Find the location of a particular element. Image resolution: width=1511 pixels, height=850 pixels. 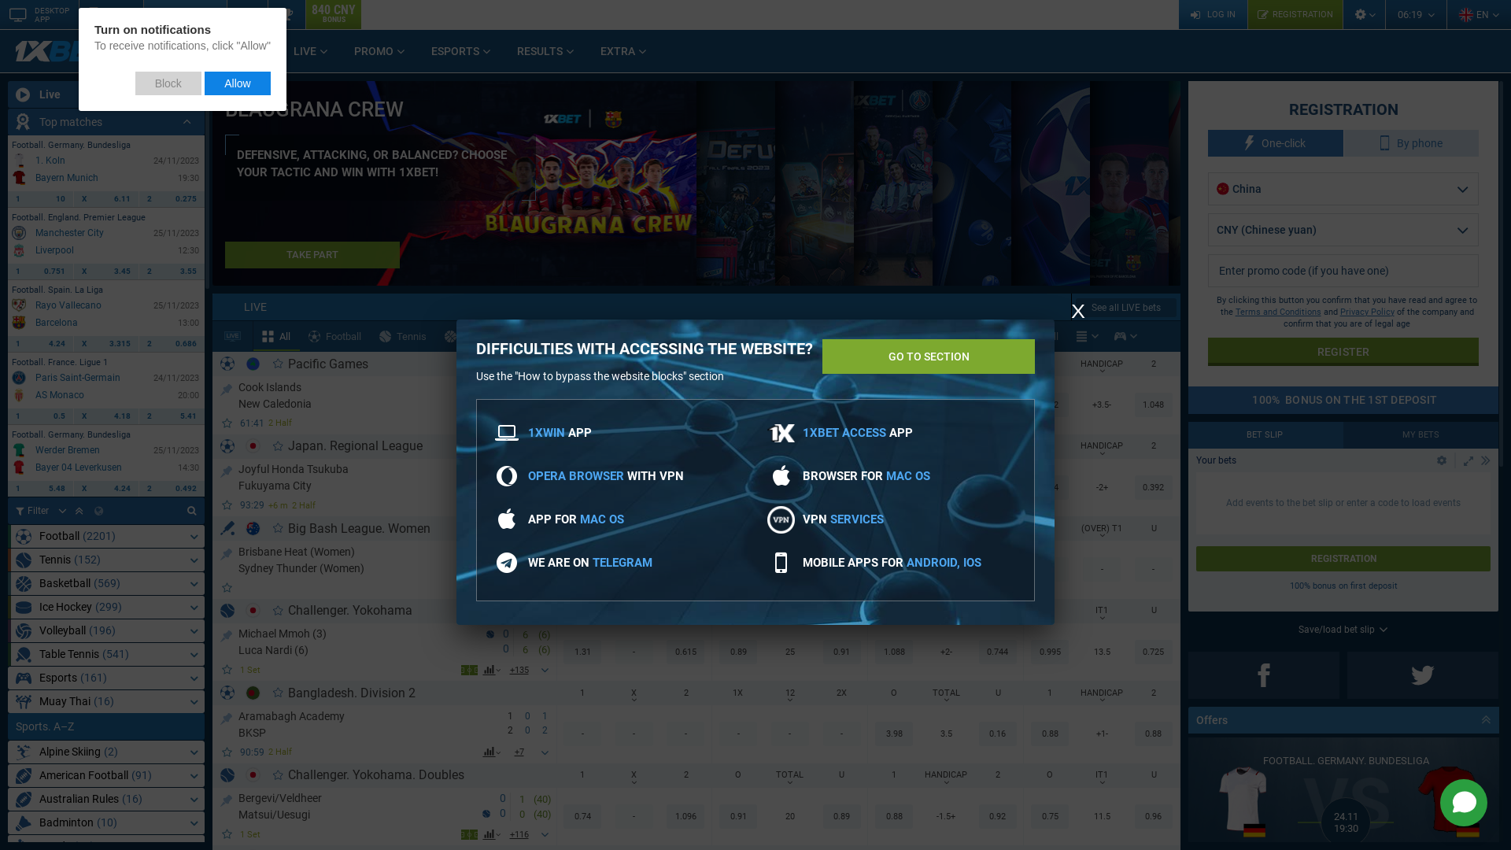

APP FOR MAC OS is located at coordinates (576, 519).